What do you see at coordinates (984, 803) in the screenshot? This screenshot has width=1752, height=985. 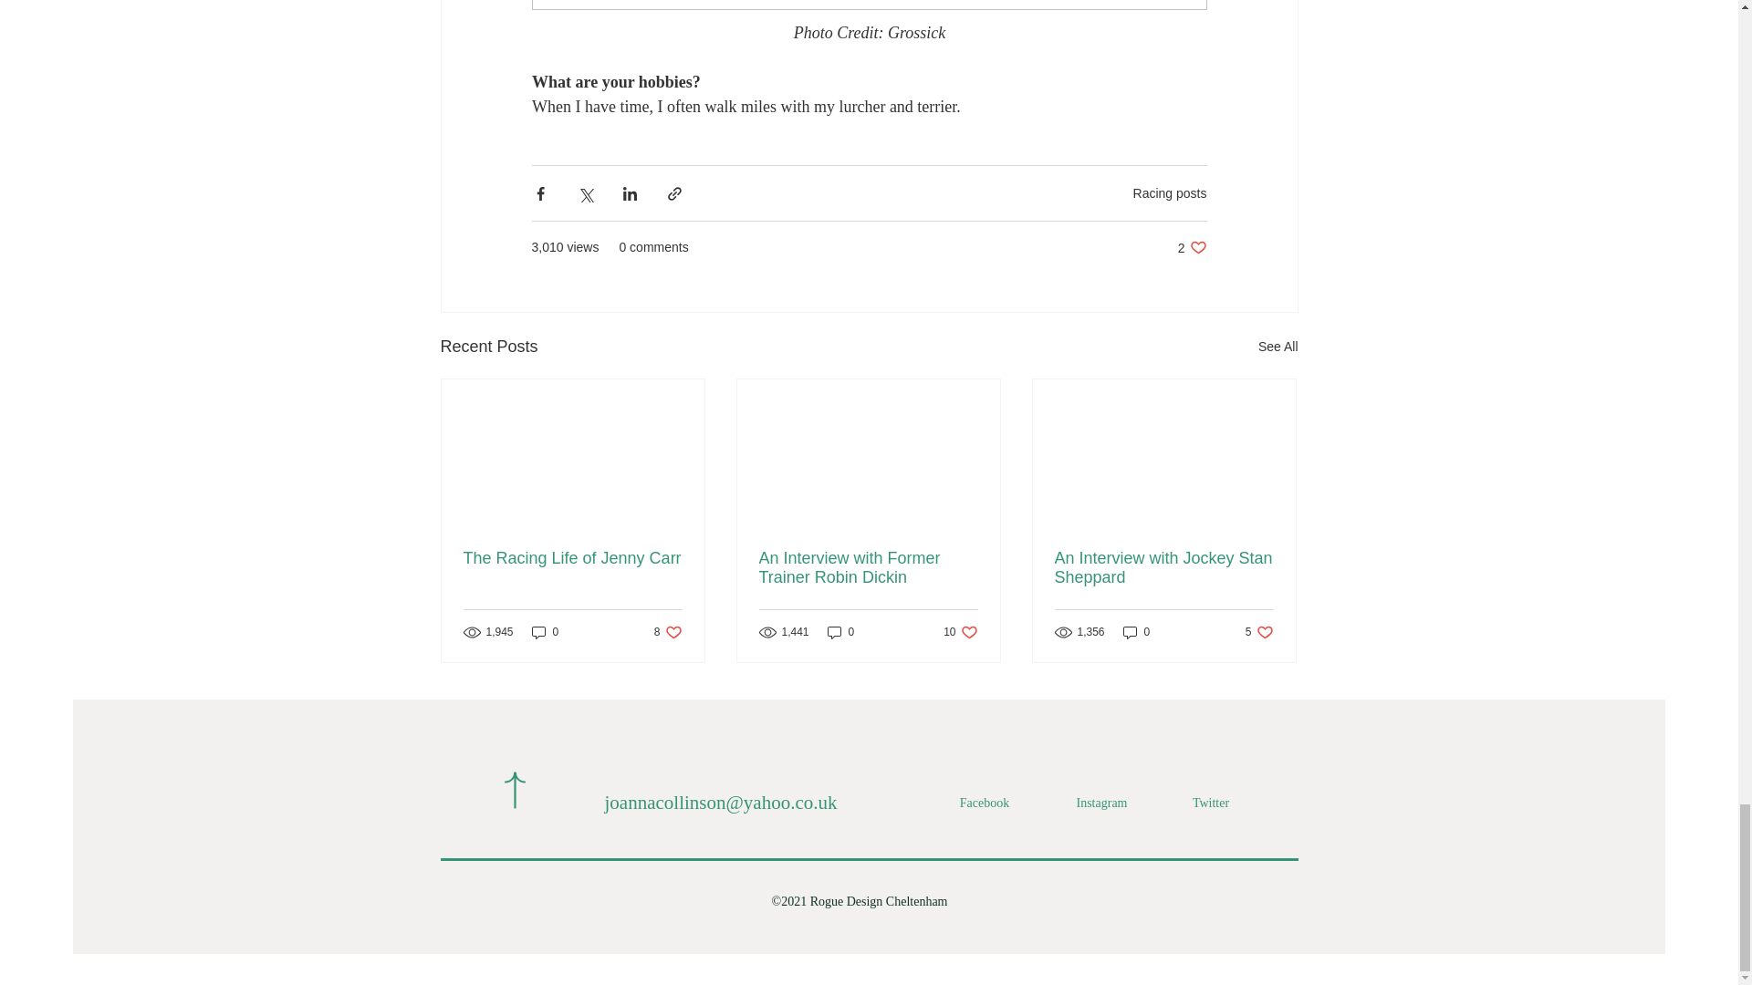 I see `The Racing Life of Jenny Carr` at bounding box center [984, 803].